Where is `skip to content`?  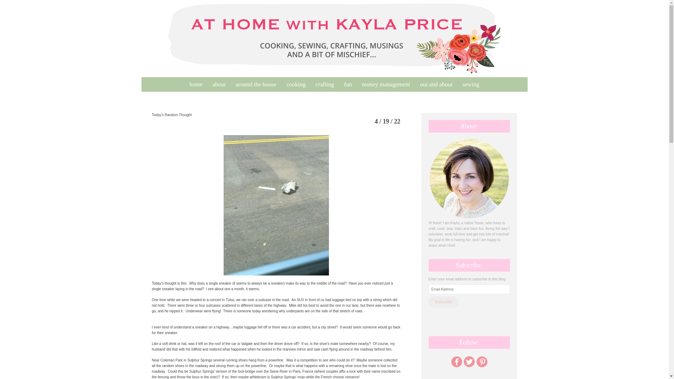 skip to content is located at coordinates (145, 81).